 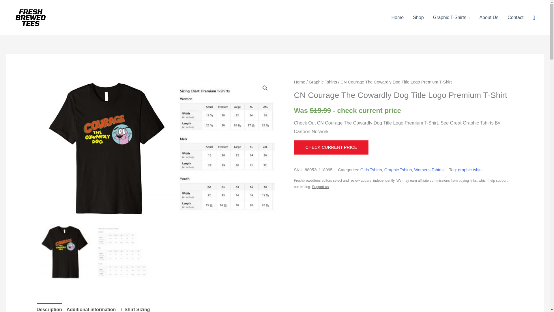 I want to click on independently, so click(x=384, y=180).